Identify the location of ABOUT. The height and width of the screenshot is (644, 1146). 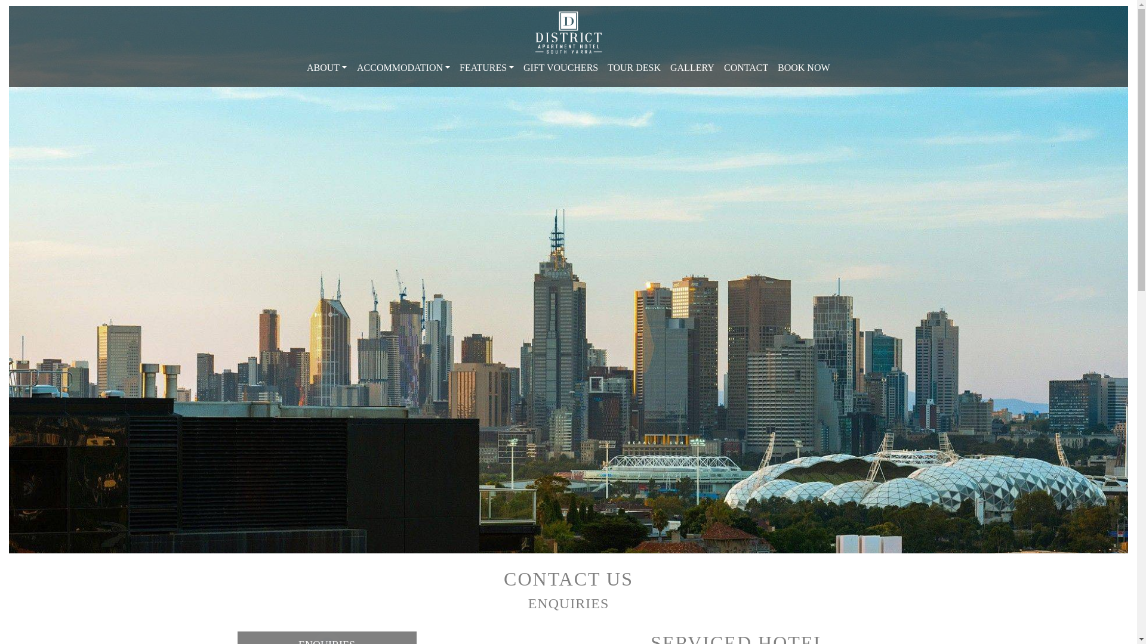
(327, 68).